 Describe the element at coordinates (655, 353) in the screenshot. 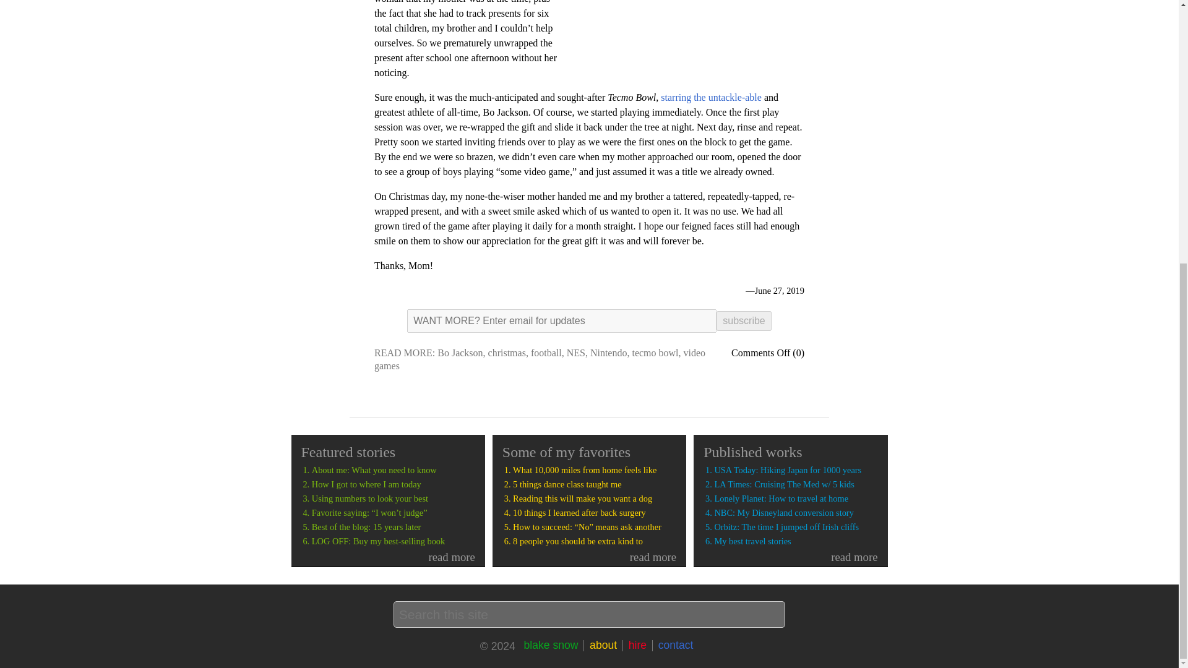

I see `tecmo bowl` at that location.